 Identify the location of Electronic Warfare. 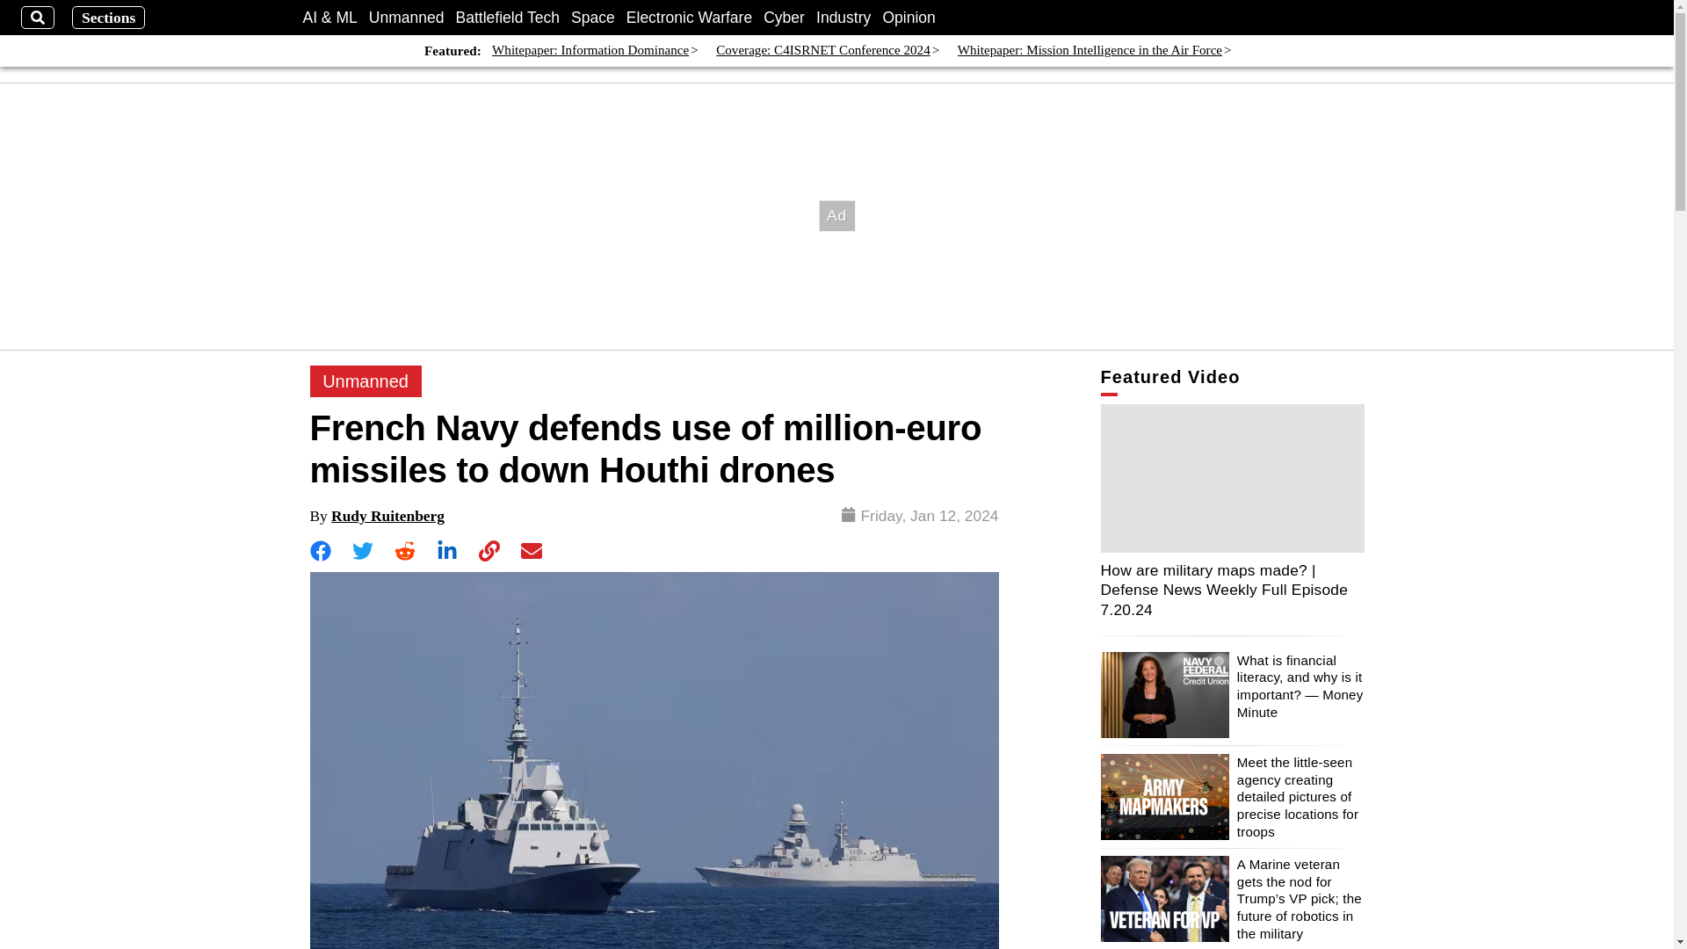
(689, 18).